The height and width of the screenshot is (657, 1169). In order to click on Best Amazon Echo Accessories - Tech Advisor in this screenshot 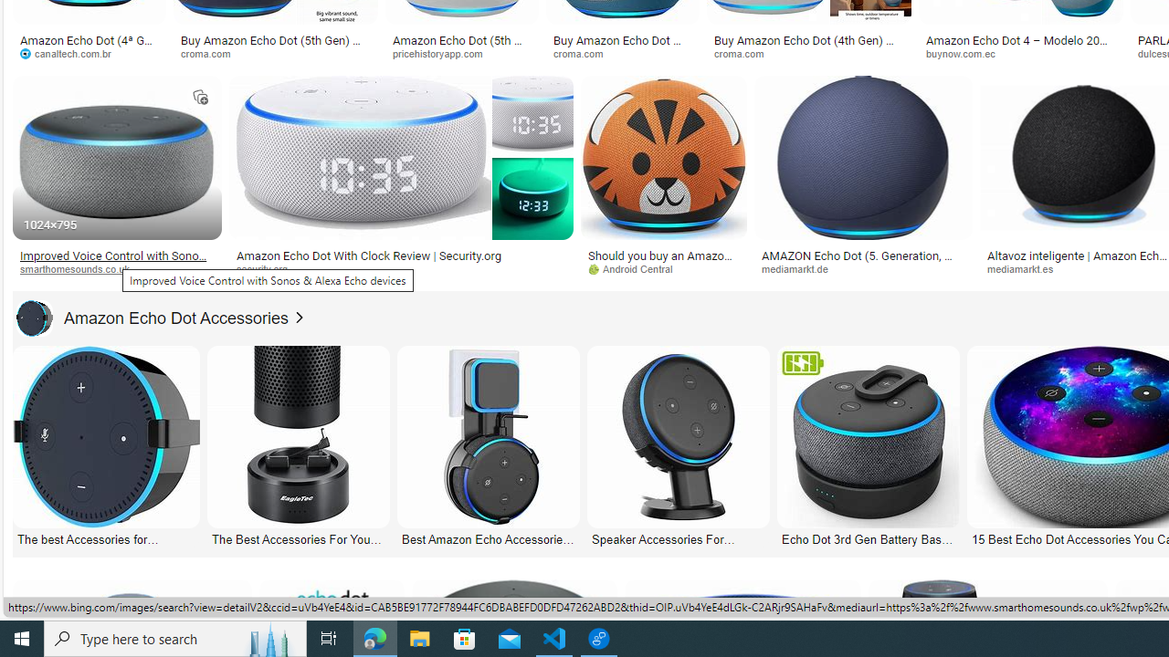, I will do `click(488, 538)`.